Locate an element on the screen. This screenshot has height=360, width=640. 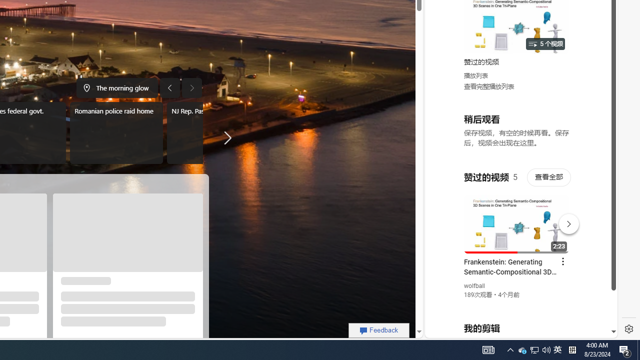
you is located at coordinates (517, 304).